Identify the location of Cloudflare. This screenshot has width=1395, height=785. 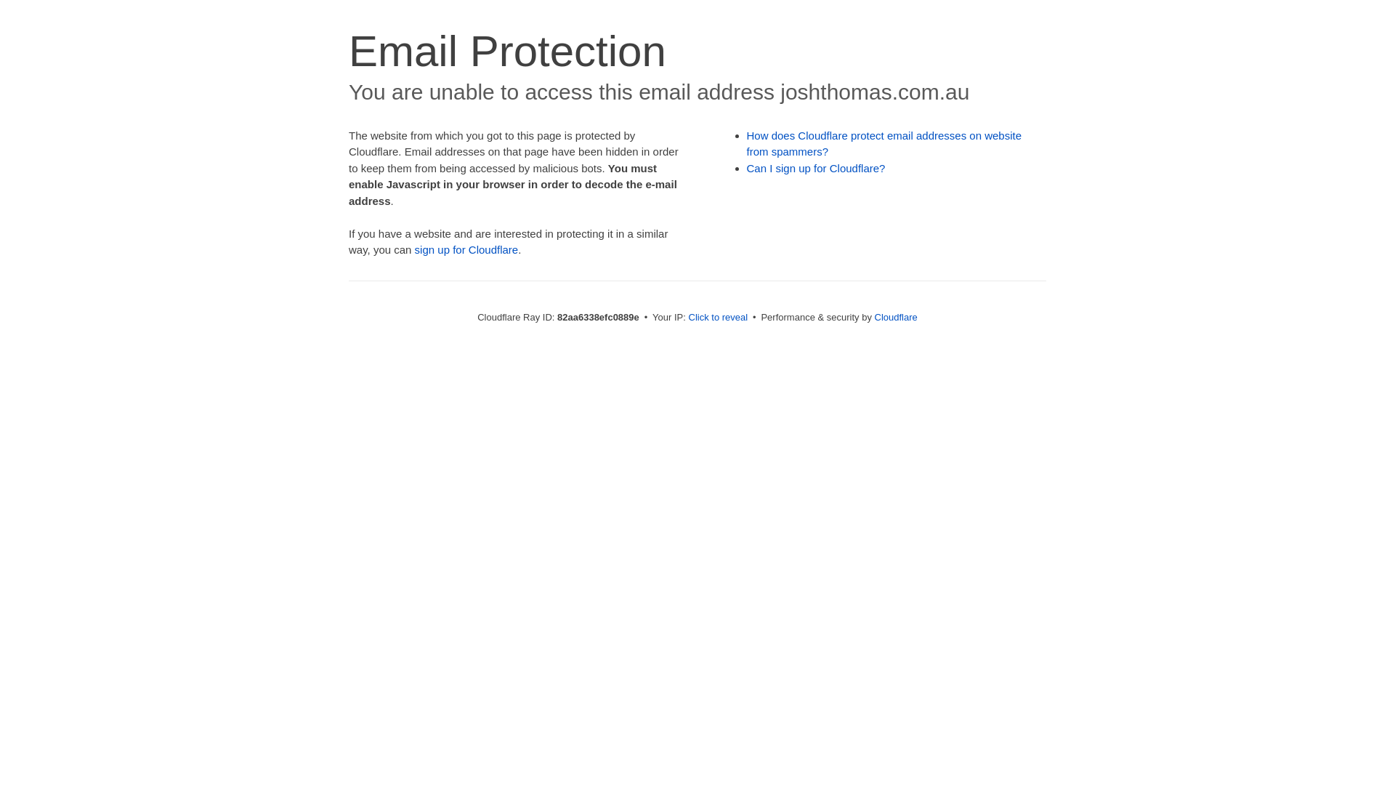
(897, 317).